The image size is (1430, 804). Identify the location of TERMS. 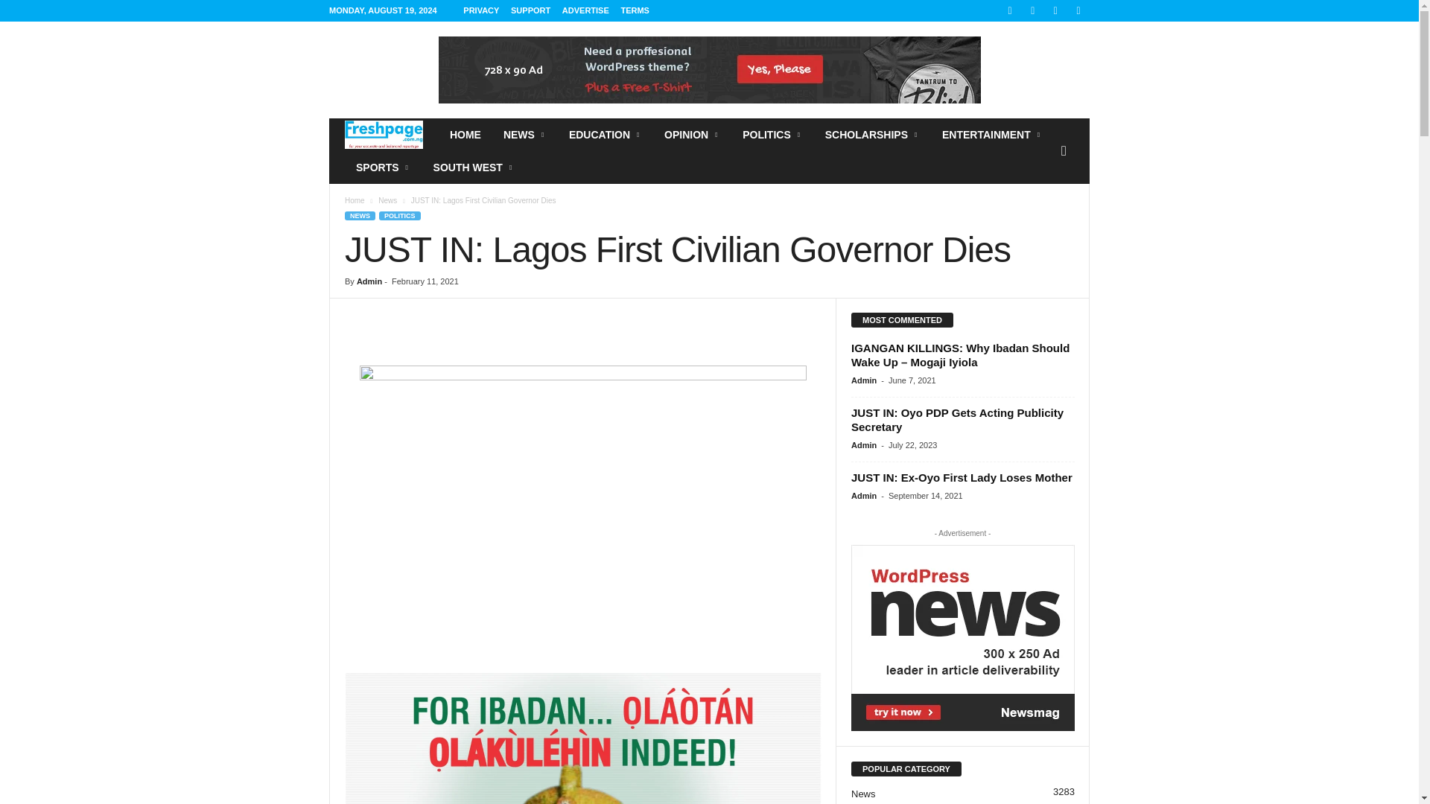
(635, 10).